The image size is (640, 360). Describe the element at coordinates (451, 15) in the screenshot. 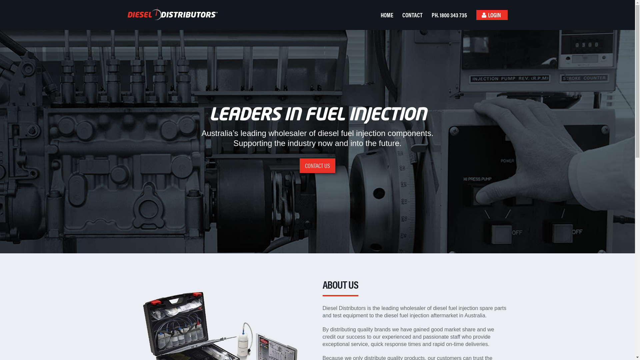

I see `PH. 1800 343 735` at that location.